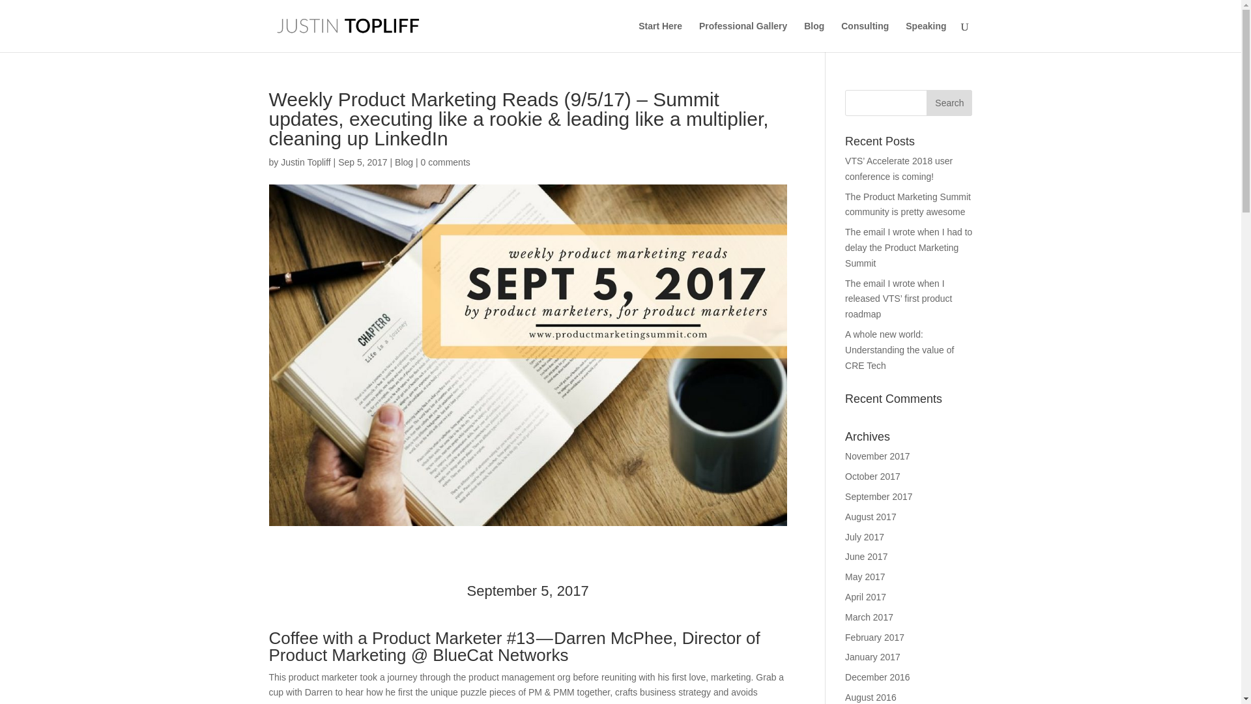 The image size is (1251, 704). What do you see at coordinates (878, 456) in the screenshot?
I see `November 2017` at bounding box center [878, 456].